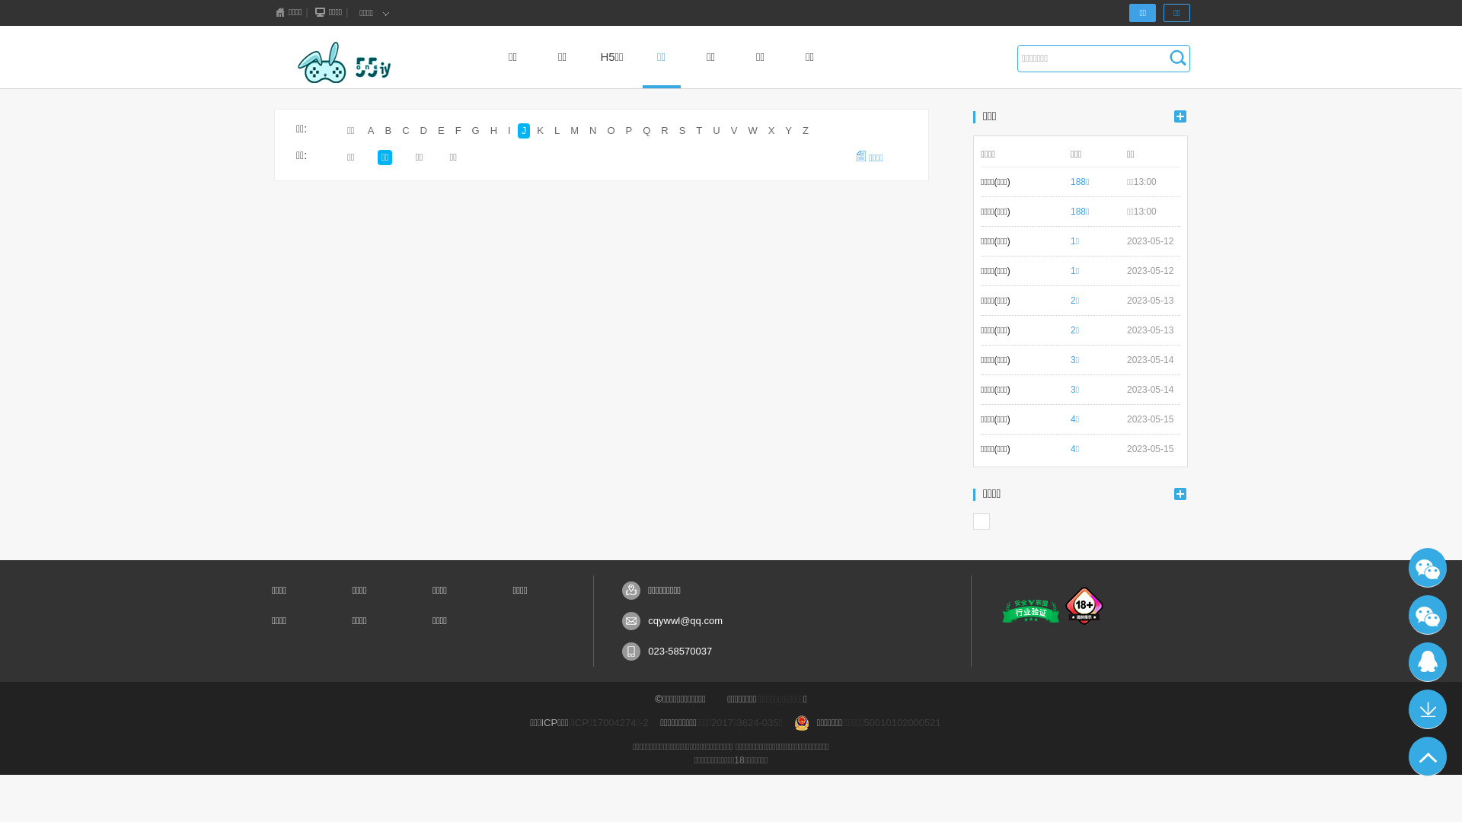  Describe the element at coordinates (734, 131) in the screenshot. I see `V` at that location.